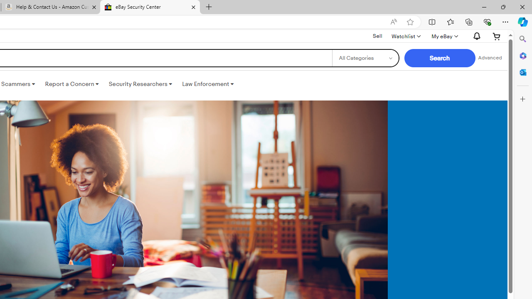 This screenshot has height=299, width=532. Describe the element at coordinates (497, 36) in the screenshot. I see `Expand Cart` at that location.